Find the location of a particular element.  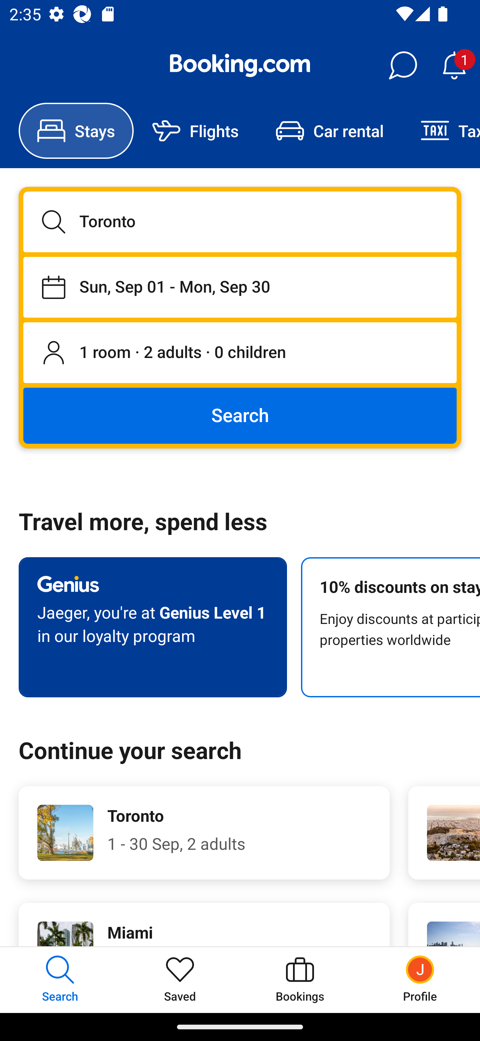

Toronto is located at coordinates (240, 222).